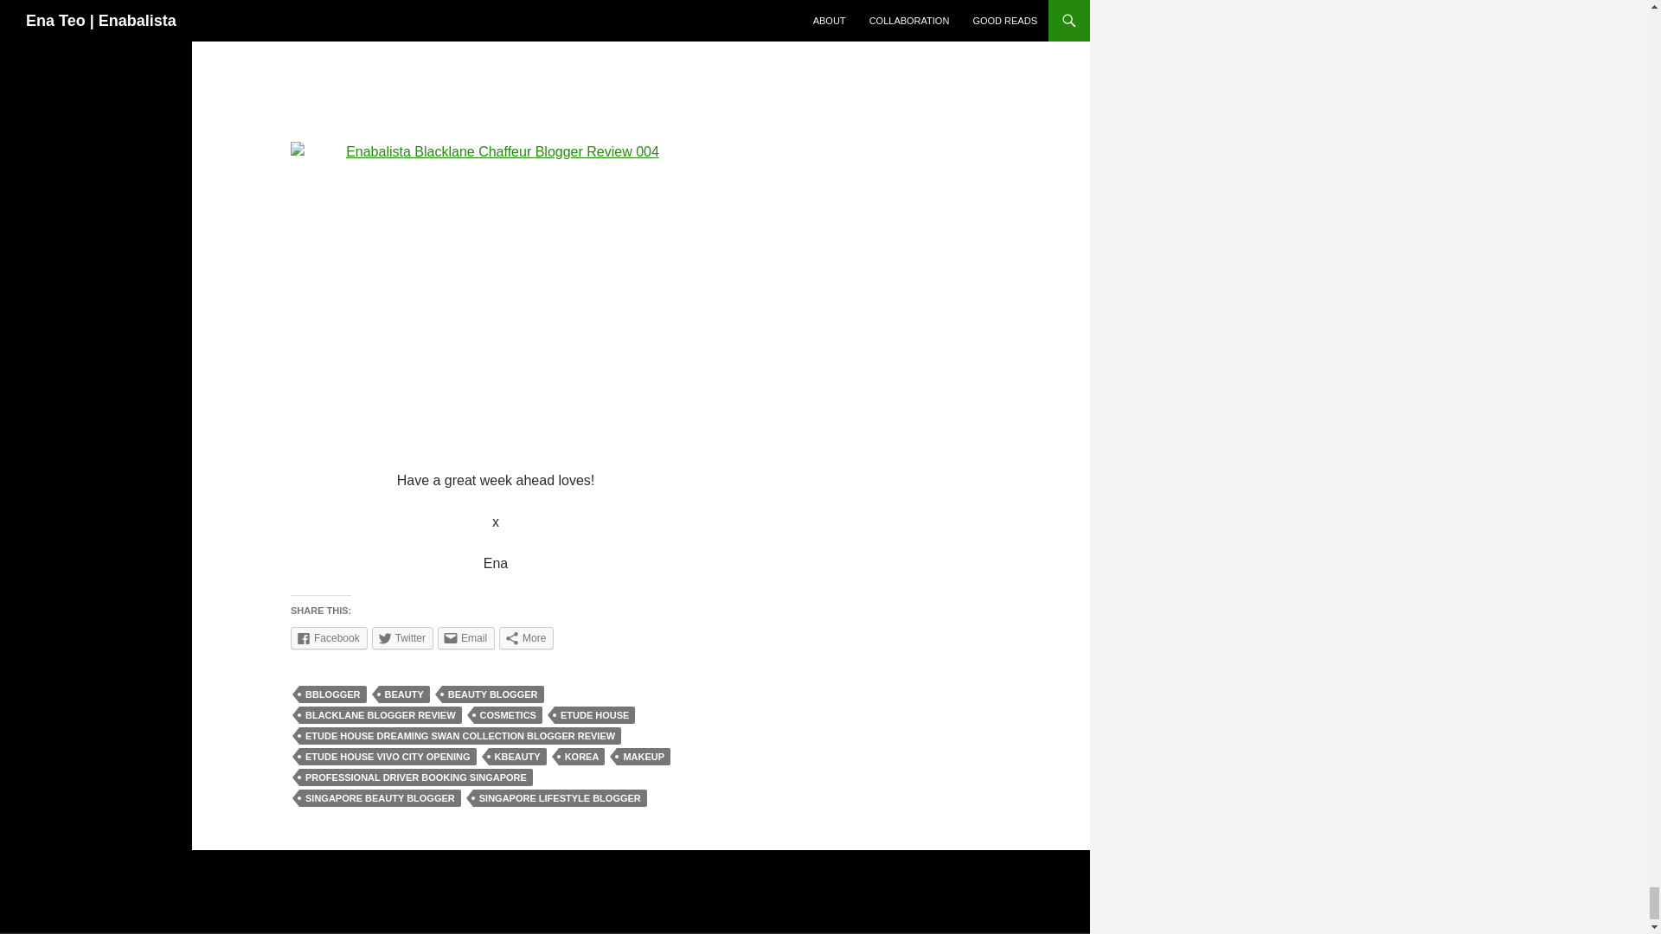  What do you see at coordinates (466, 637) in the screenshot?
I see `Click to email this to a friend` at bounding box center [466, 637].